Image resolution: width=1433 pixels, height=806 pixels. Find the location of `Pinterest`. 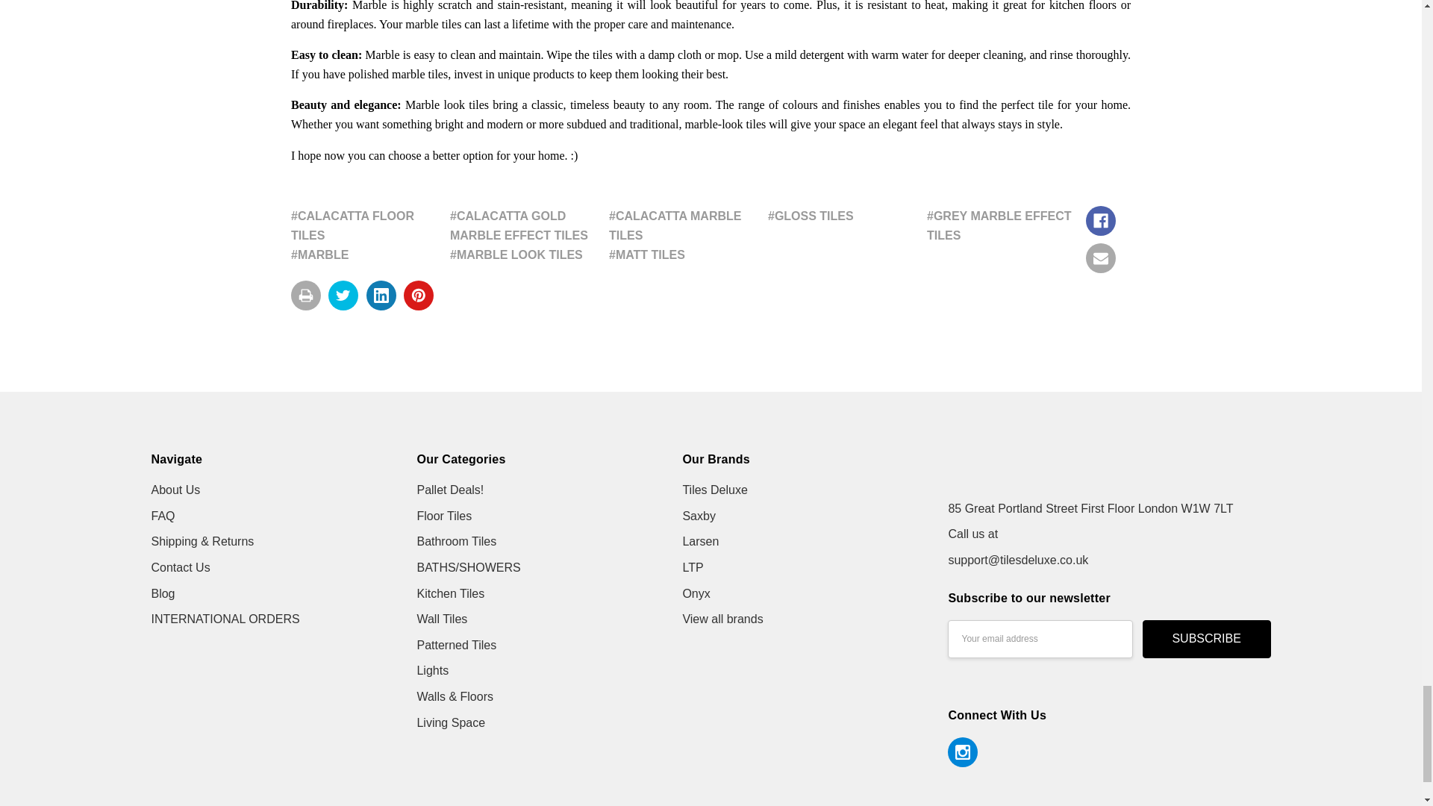

Pinterest is located at coordinates (419, 295).